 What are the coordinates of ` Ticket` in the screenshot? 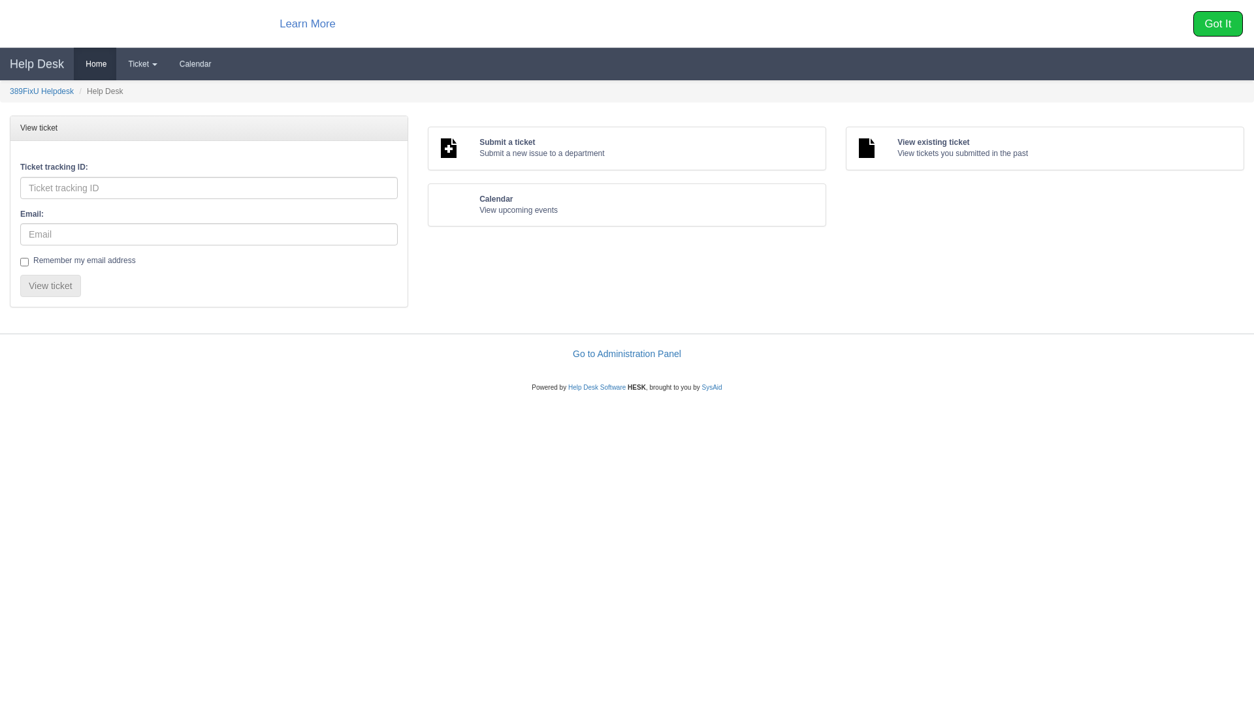 It's located at (142, 64).